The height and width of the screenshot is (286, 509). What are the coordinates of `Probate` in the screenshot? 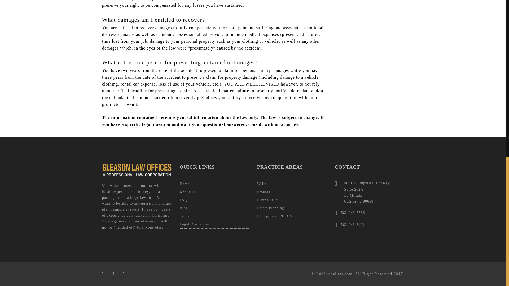 It's located at (292, 192).